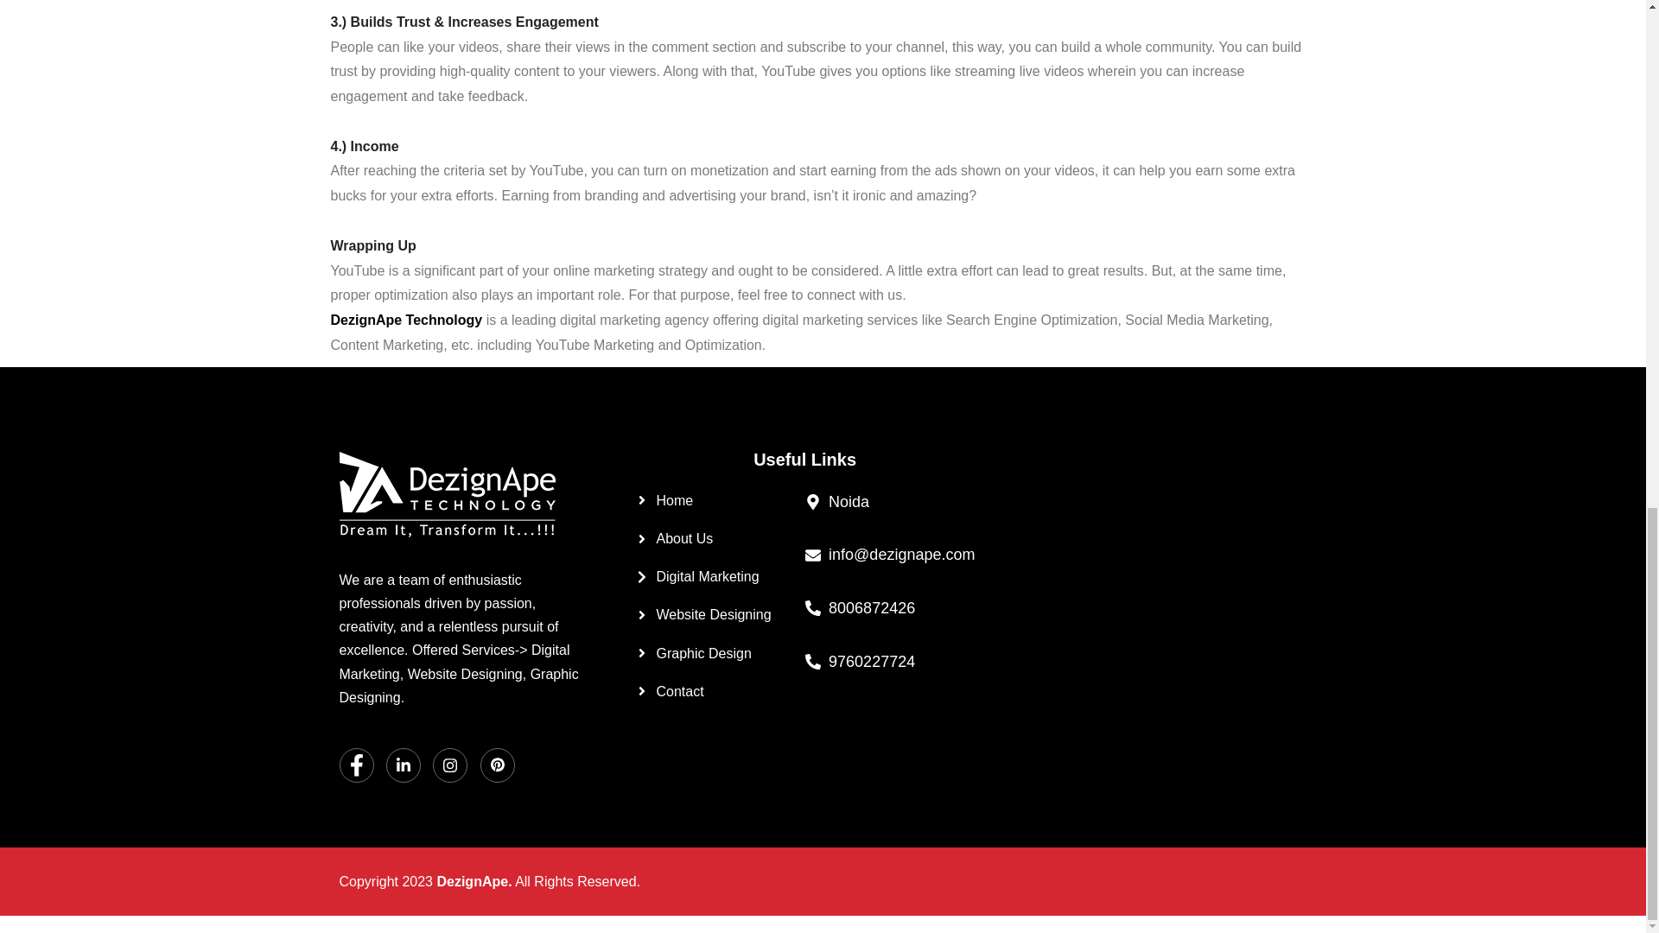 The height and width of the screenshot is (933, 1659). What do you see at coordinates (719, 539) in the screenshot?
I see `About Us` at bounding box center [719, 539].